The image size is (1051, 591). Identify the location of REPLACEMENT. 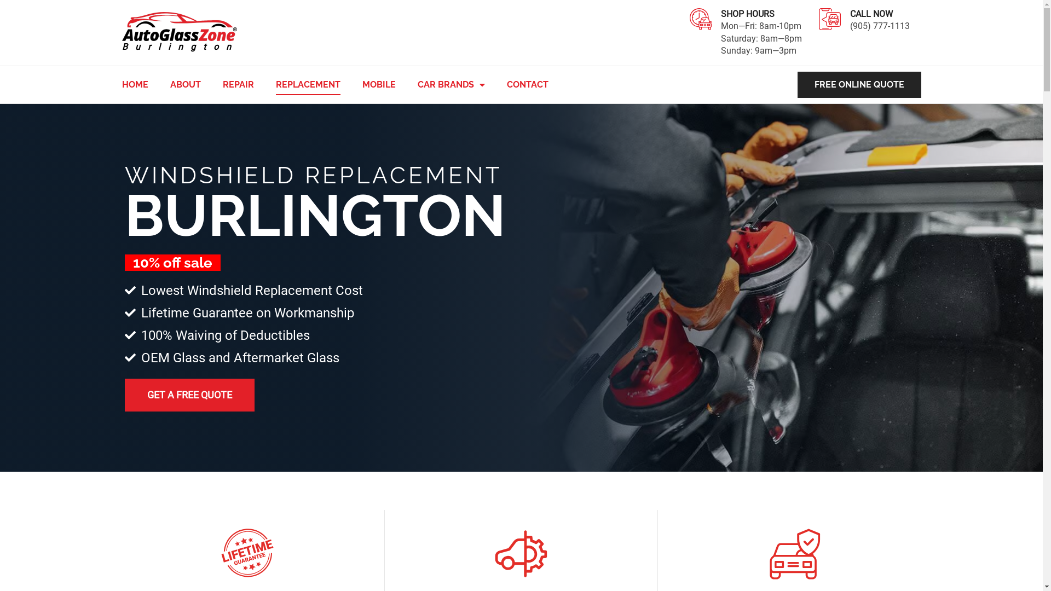
(308, 84).